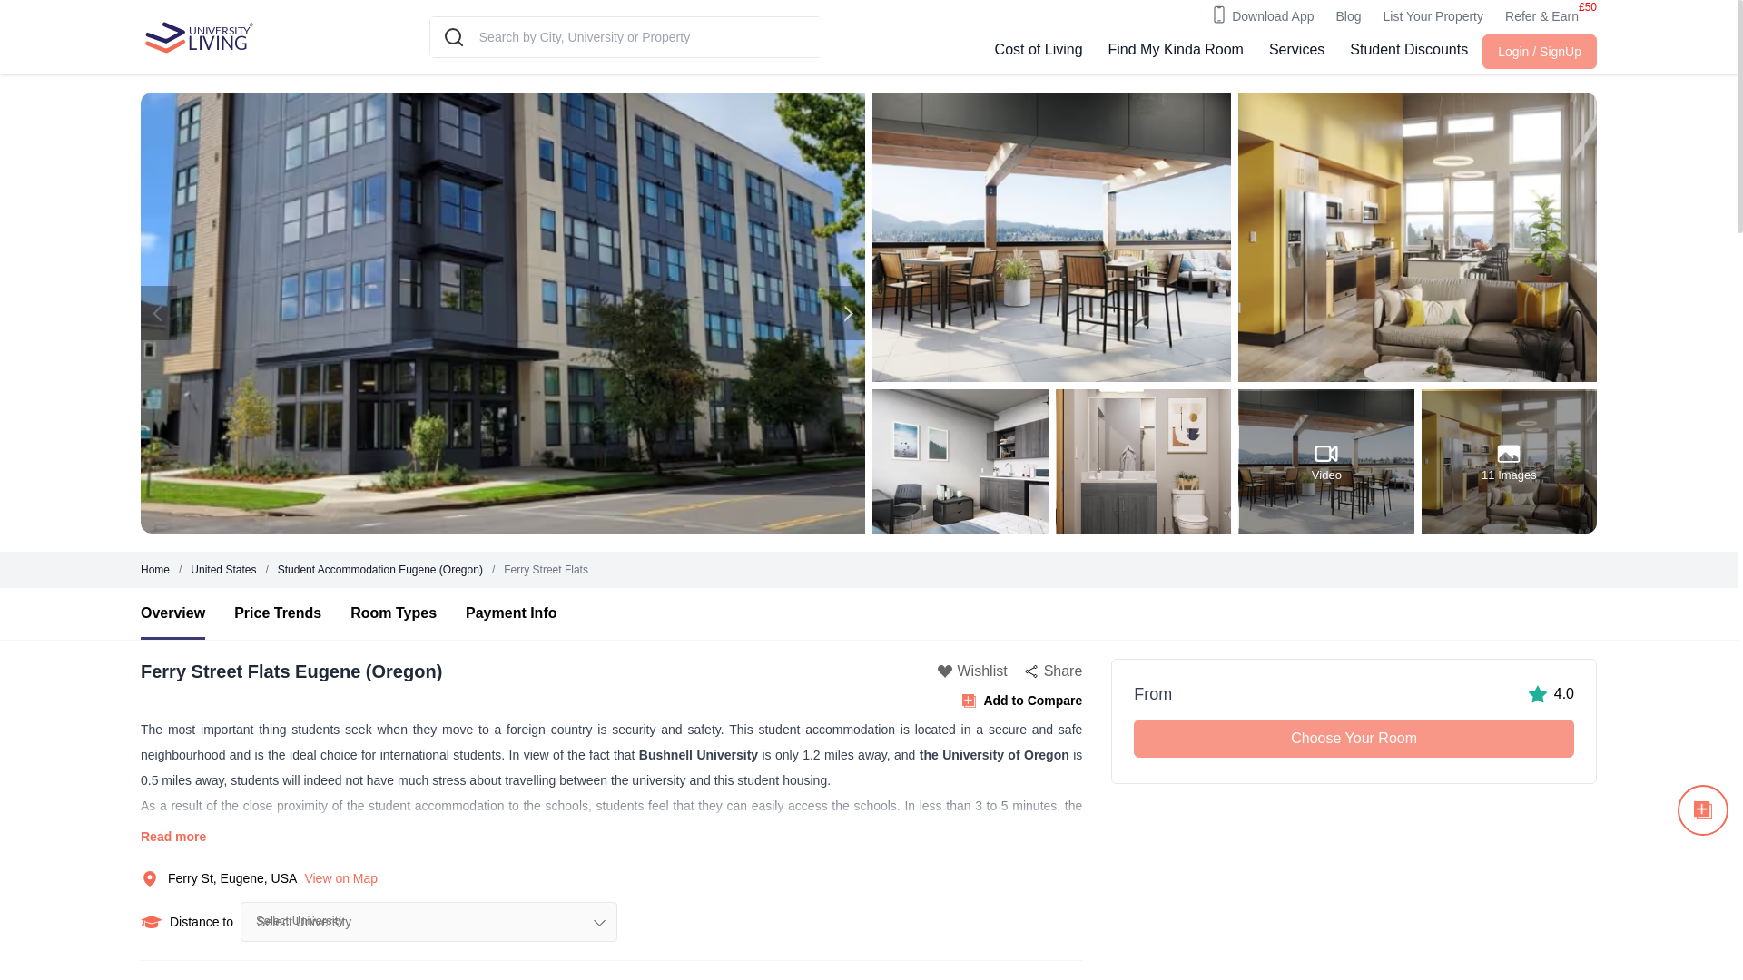 The width and height of the screenshot is (1743, 980). I want to click on the University of Oregon, so click(1296, 52).